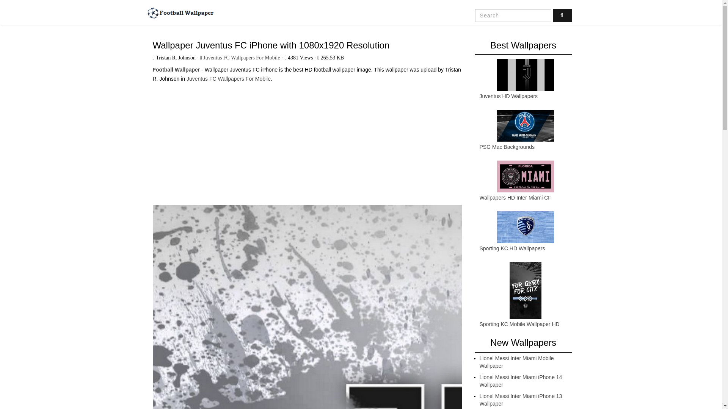 The image size is (728, 409). I want to click on Football Wallpaper, so click(180, 13).